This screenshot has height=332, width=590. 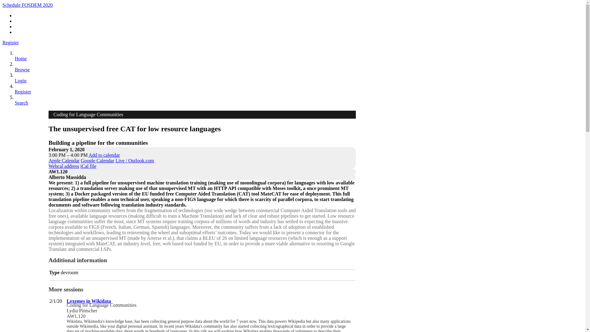 What do you see at coordinates (10, 42) in the screenshot?
I see `Register` at bounding box center [10, 42].